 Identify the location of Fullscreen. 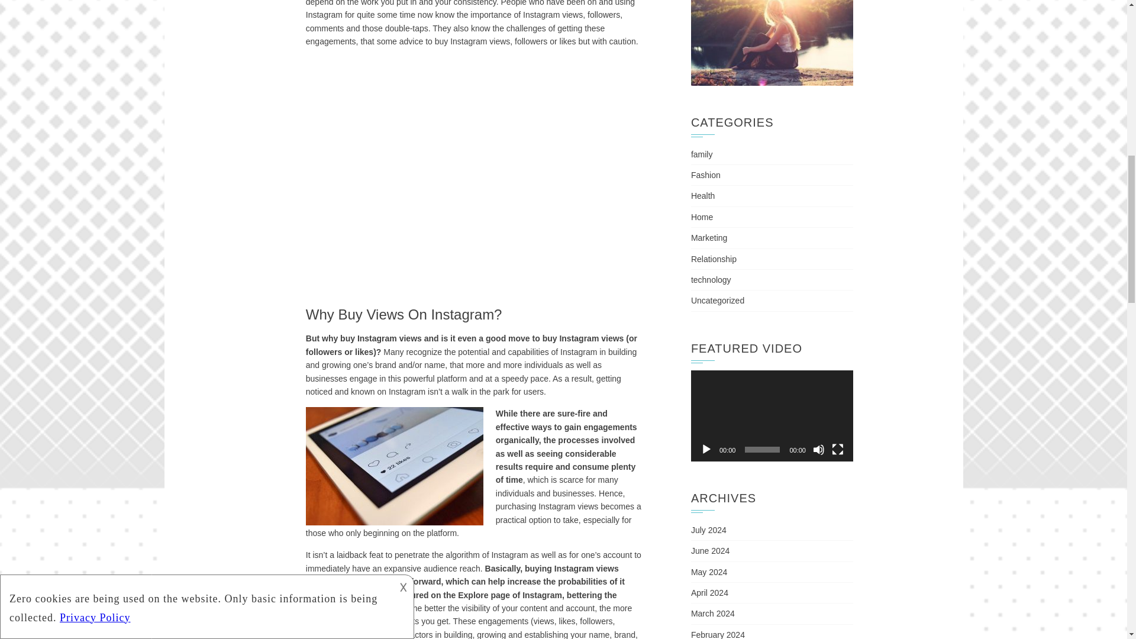
(838, 450).